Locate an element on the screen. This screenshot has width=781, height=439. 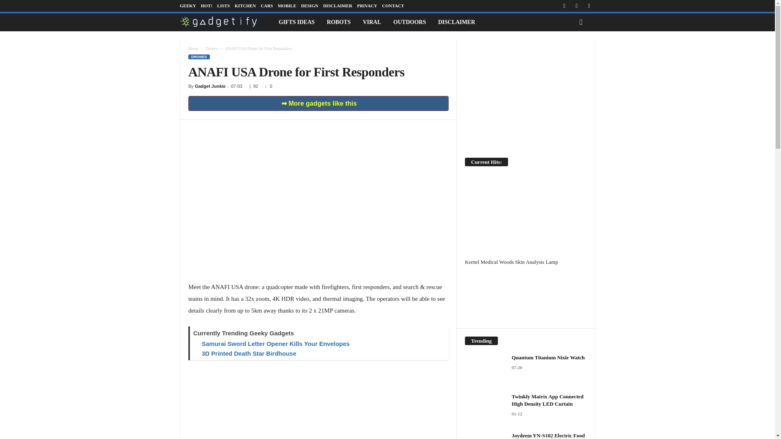
GEEKY is located at coordinates (188, 6).